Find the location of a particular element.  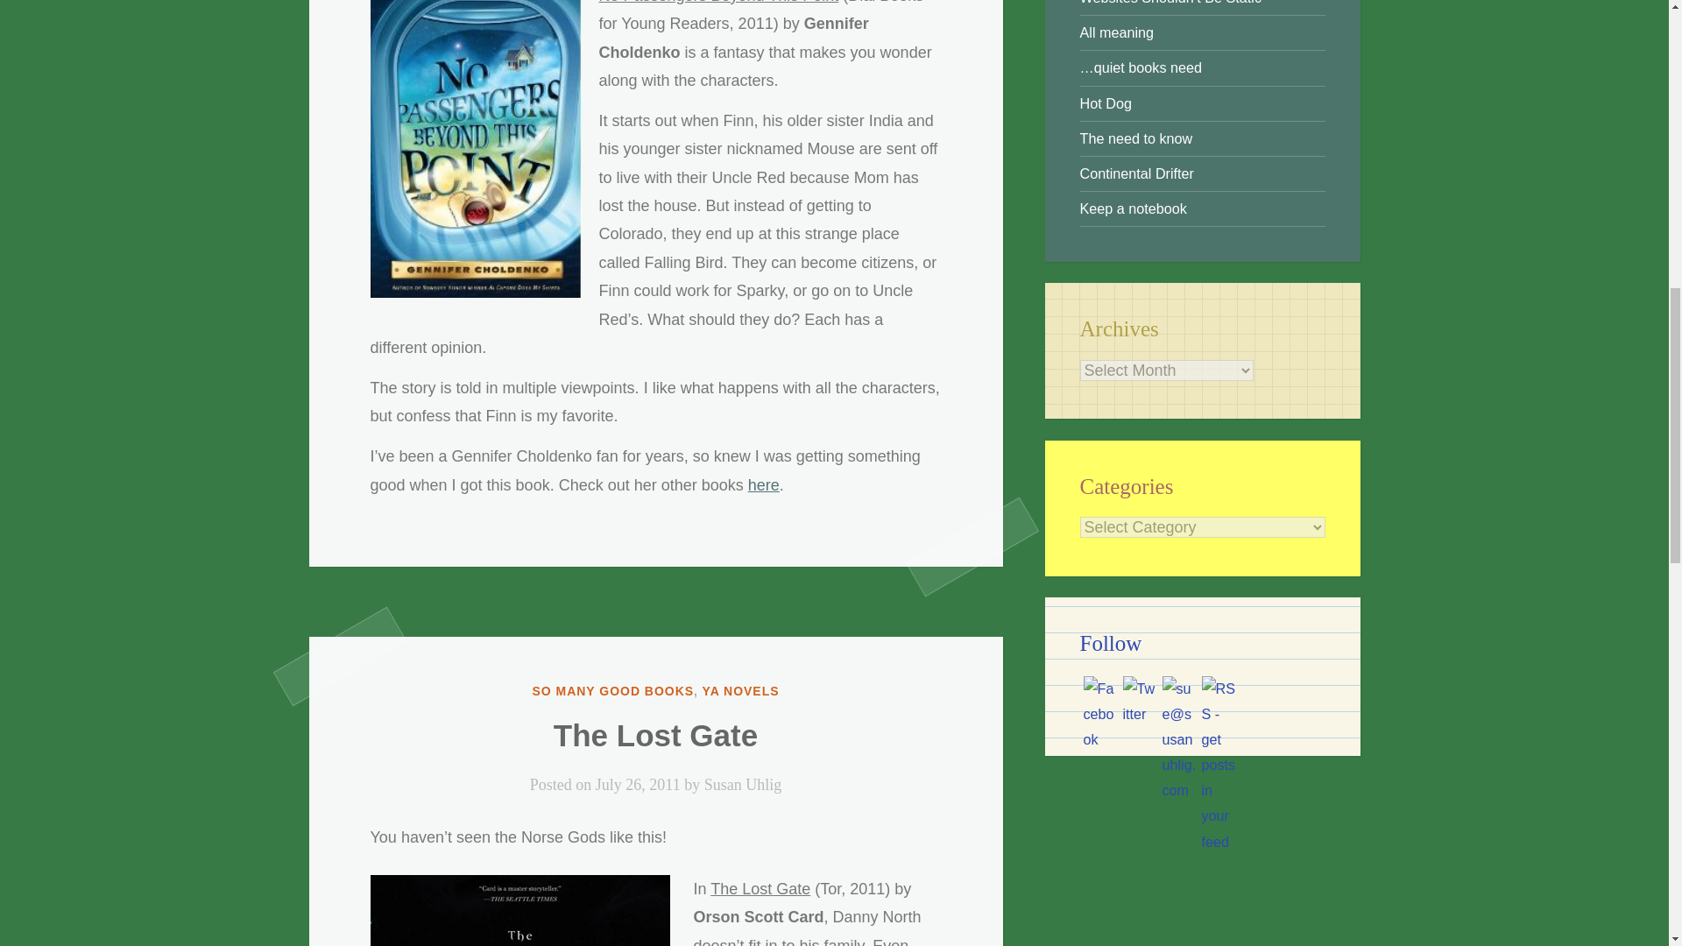

The need to know is located at coordinates (1135, 138).